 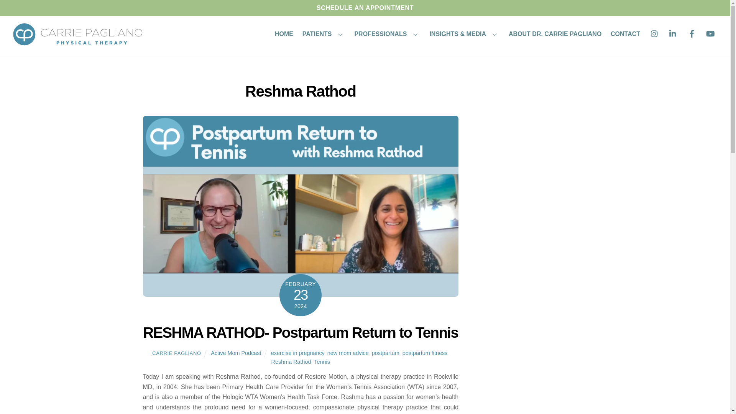 I want to click on Carrie Pagliano, so click(x=78, y=45).